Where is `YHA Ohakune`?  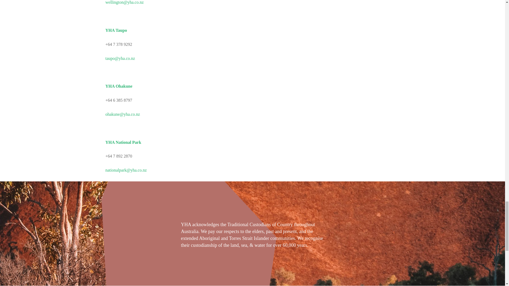 YHA Ohakune is located at coordinates (119, 86).